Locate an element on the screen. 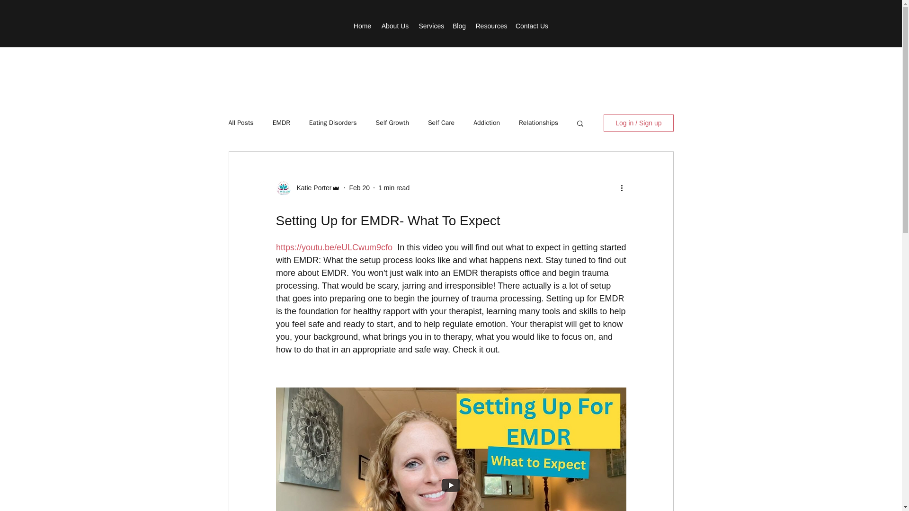 This screenshot has width=909, height=511. Self Care is located at coordinates (441, 123).